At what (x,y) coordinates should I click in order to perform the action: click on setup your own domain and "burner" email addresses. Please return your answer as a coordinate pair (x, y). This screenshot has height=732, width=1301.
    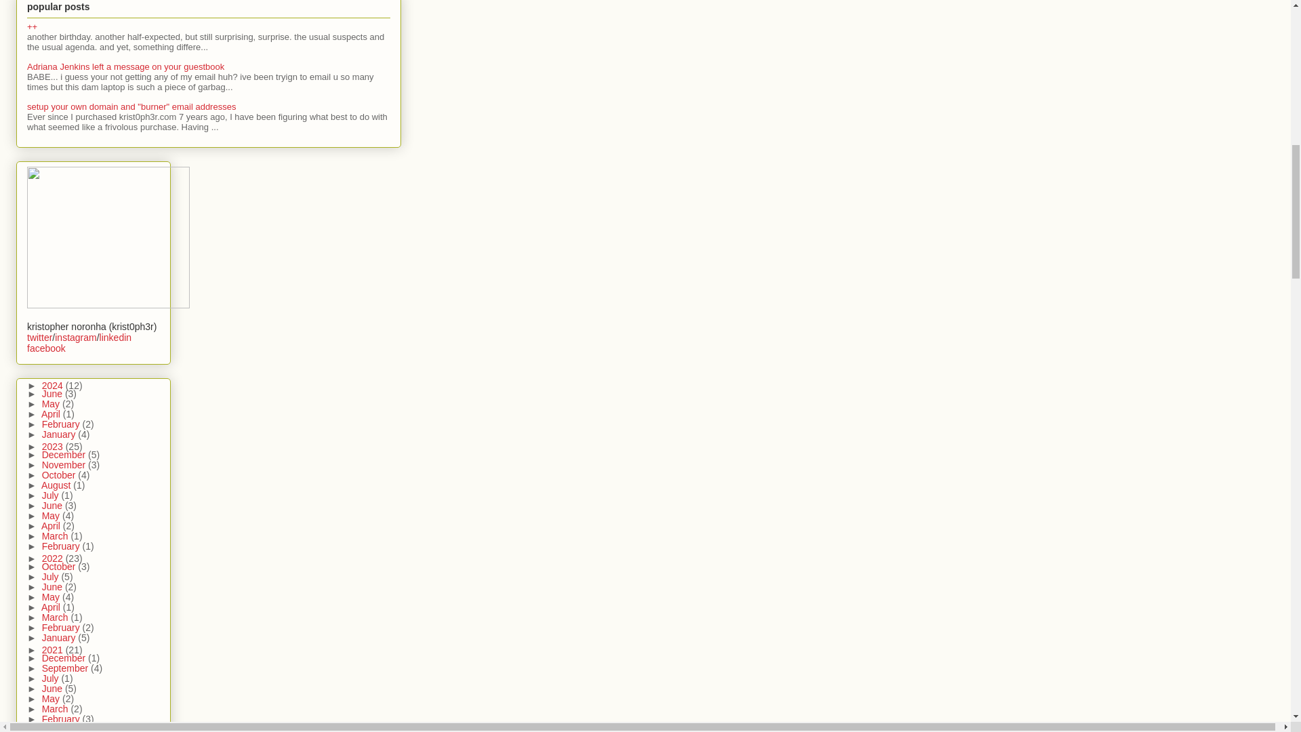
    Looking at the image, I should click on (131, 107).